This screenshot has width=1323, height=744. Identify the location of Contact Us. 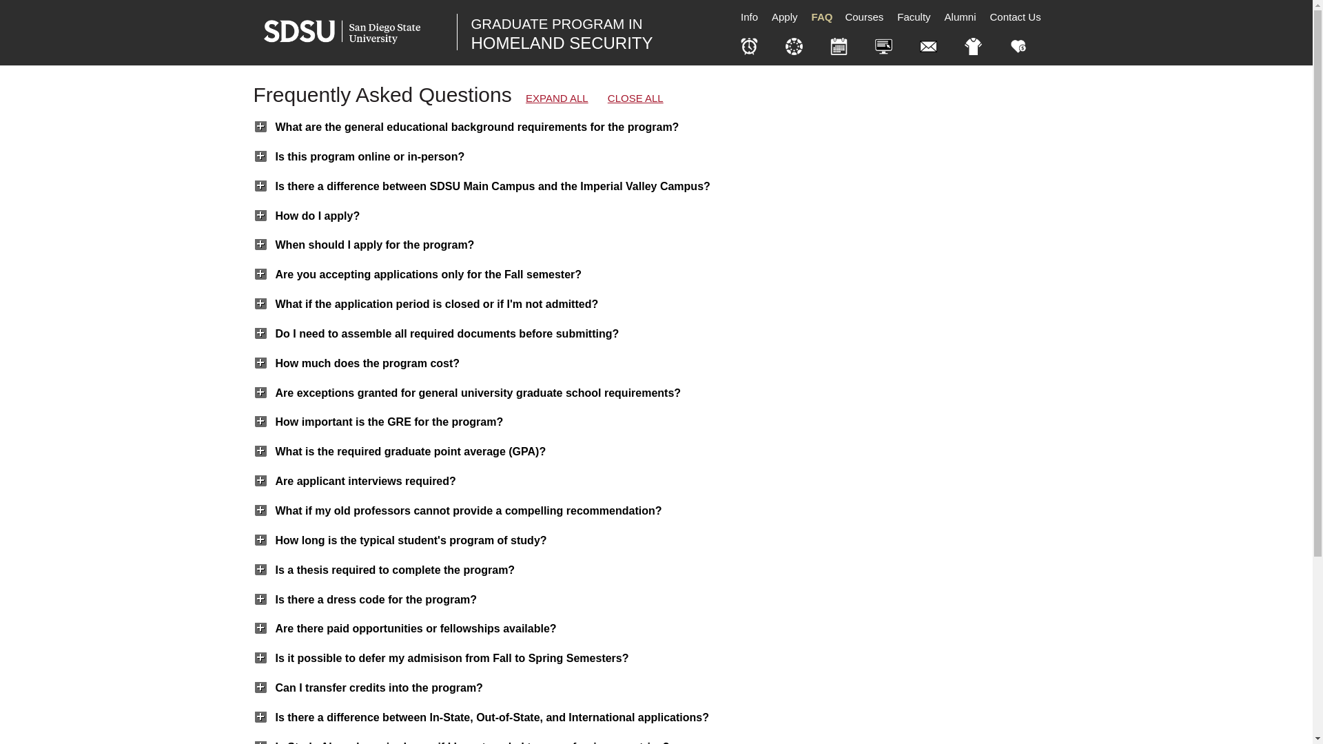
(562, 33).